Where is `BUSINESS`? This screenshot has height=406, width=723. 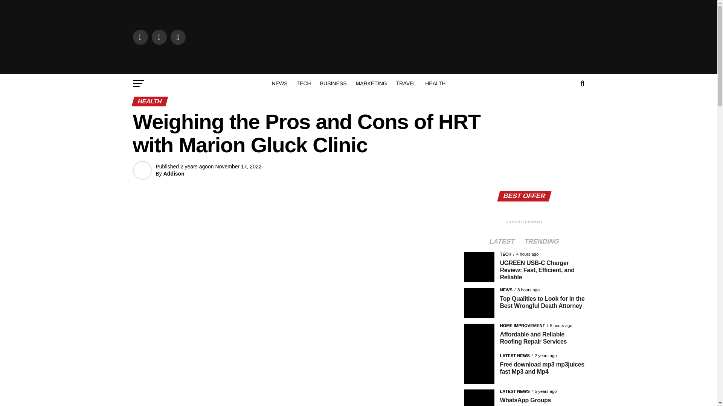
BUSINESS is located at coordinates (333, 83).